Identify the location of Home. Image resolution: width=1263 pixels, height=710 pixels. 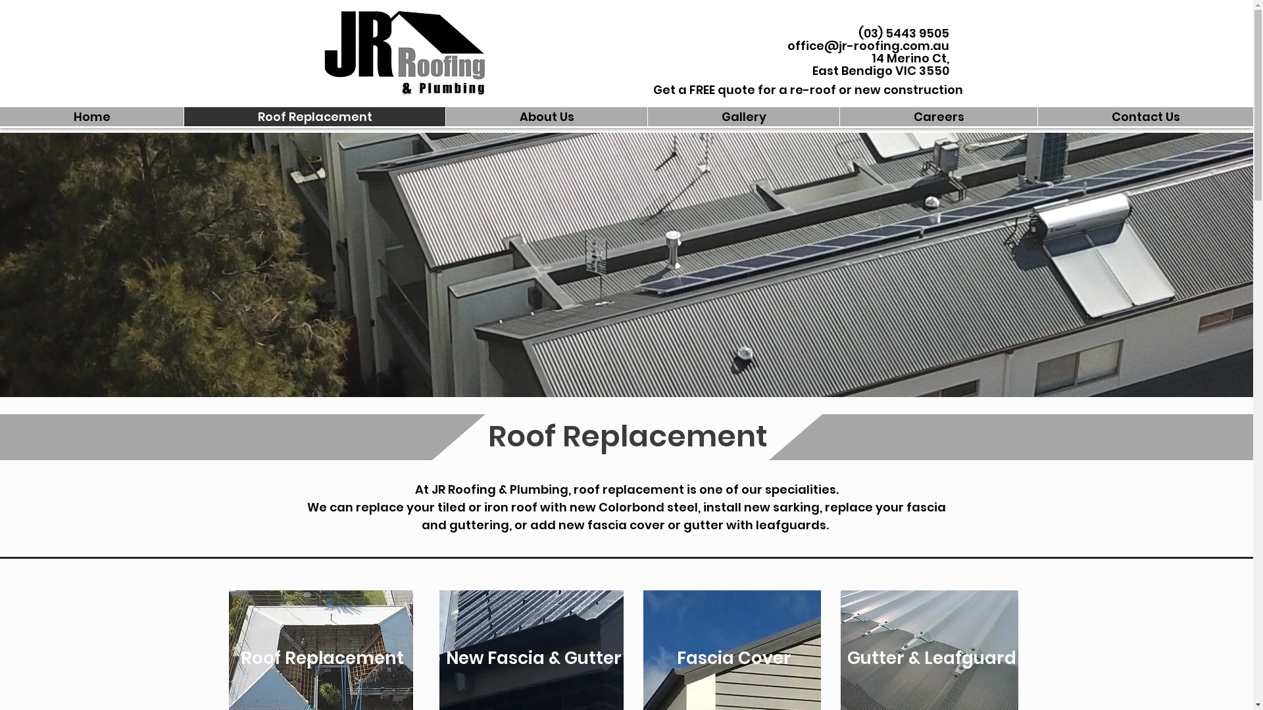
(92, 117).